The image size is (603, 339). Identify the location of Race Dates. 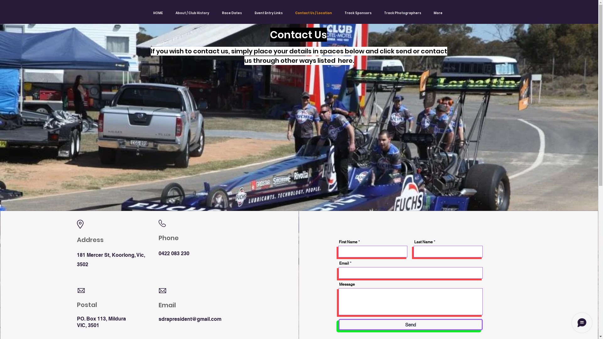
(232, 13).